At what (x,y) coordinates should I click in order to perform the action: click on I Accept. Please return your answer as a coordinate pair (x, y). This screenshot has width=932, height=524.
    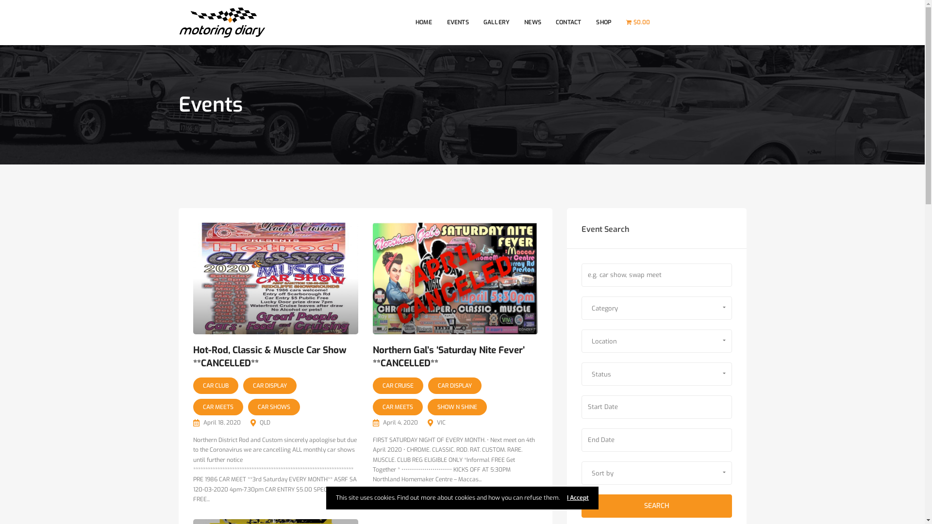
    Looking at the image, I should click on (578, 498).